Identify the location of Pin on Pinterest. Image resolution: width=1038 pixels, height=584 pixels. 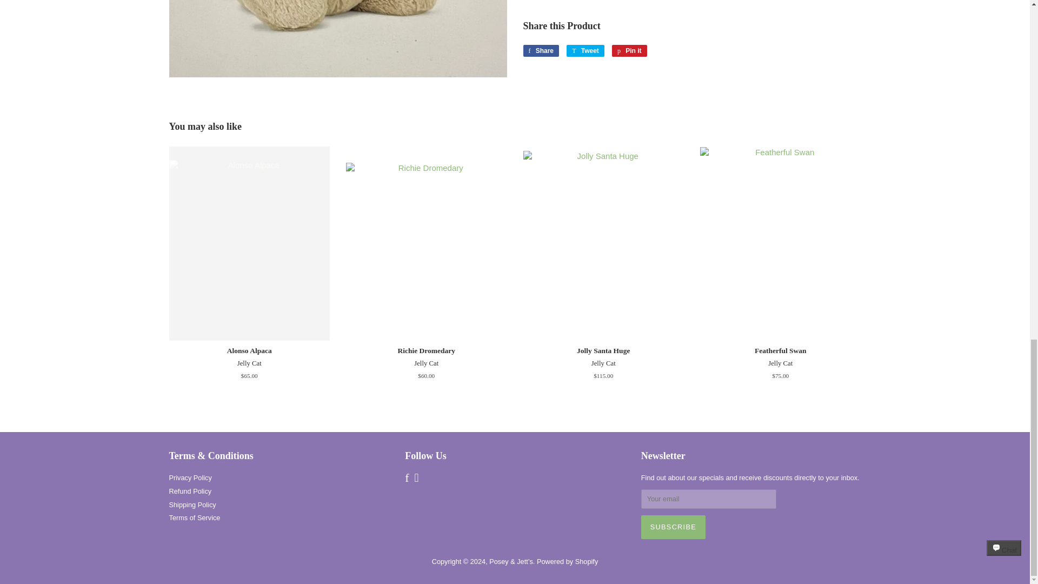
(192, 504).